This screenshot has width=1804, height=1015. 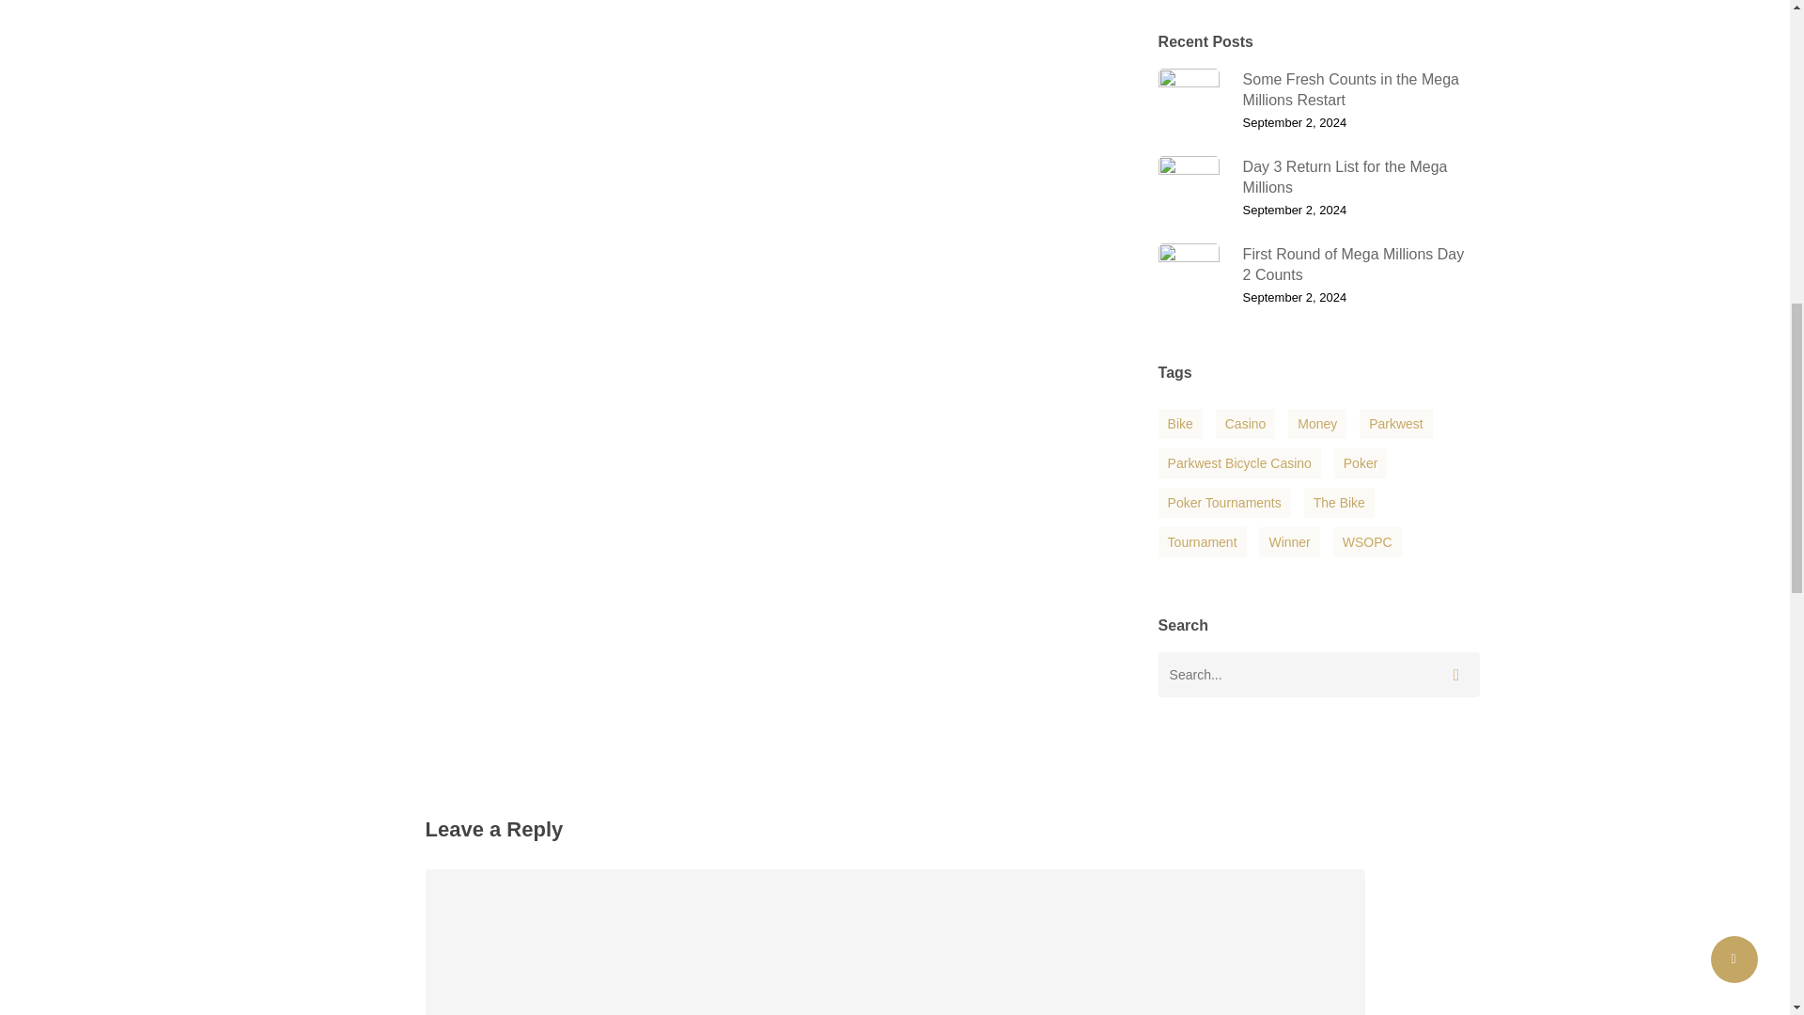 I want to click on Bike, so click(x=1180, y=423).